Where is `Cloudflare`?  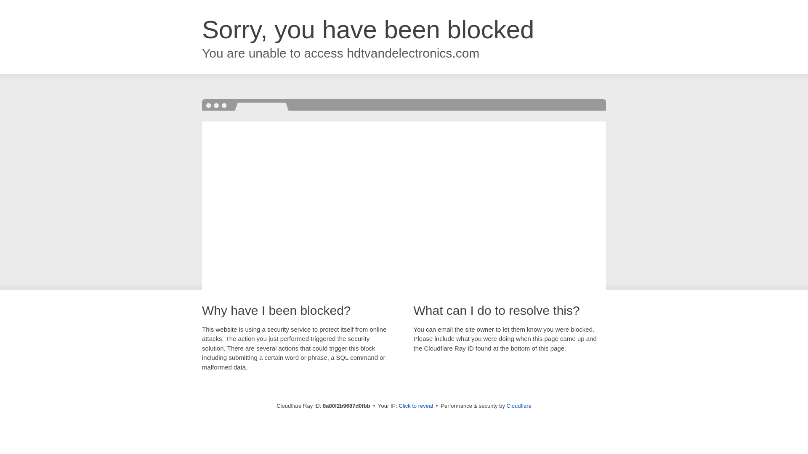 Cloudflare is located at coordinates (519, 406).